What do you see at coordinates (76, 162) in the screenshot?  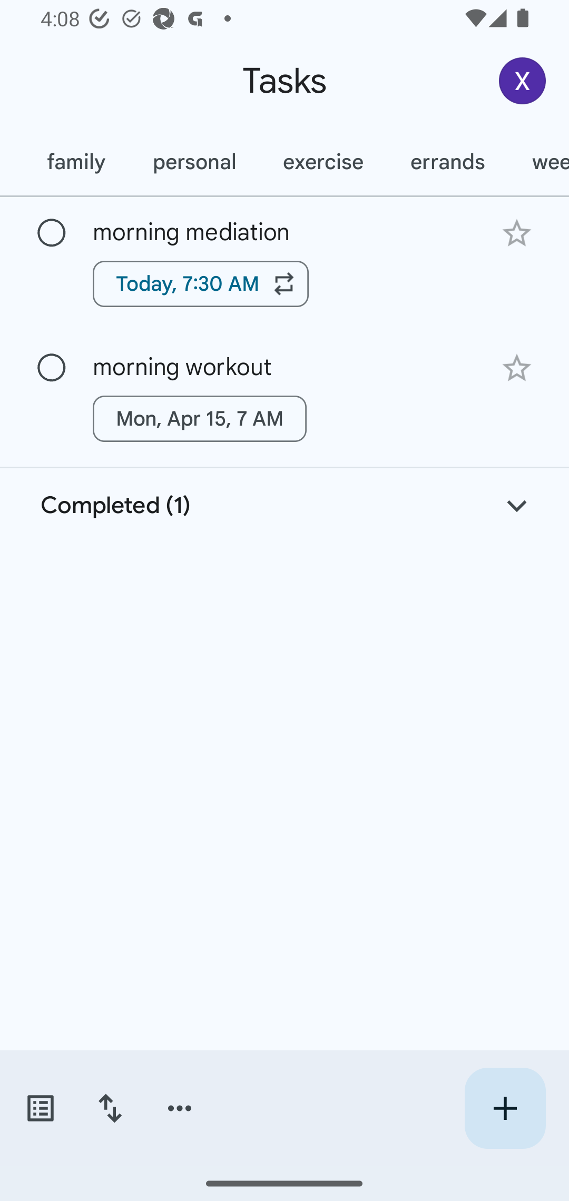 I see `family` at bounding box center [76, 162].